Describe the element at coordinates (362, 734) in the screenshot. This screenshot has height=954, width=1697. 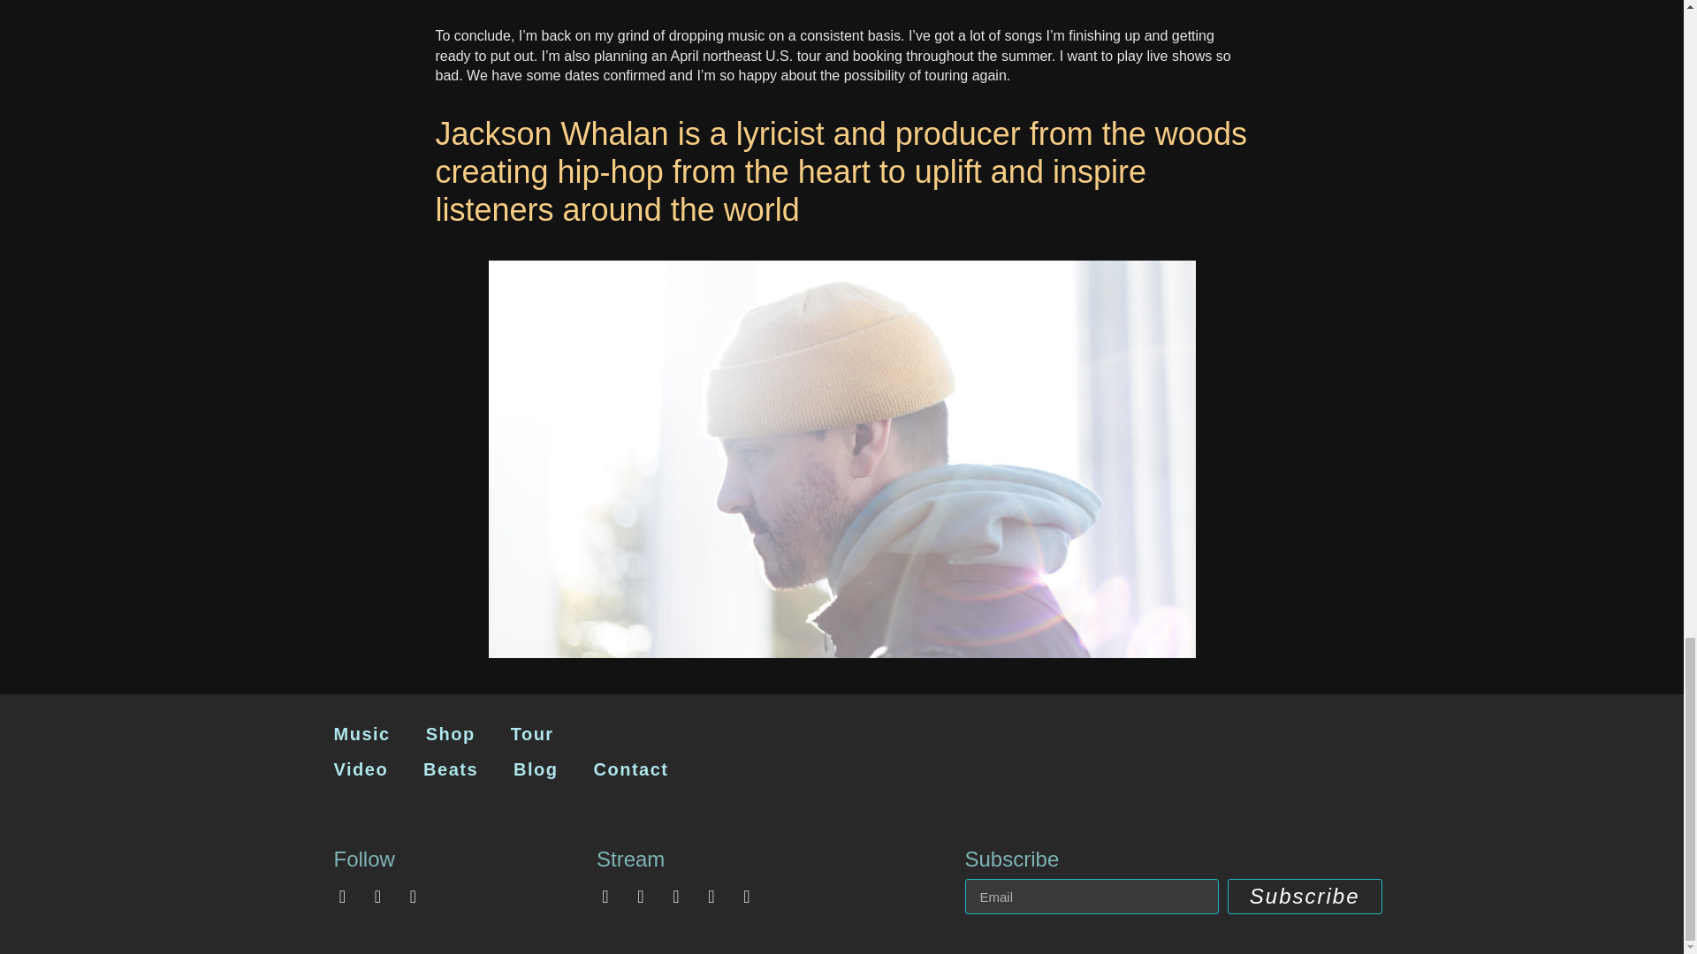
I see `Music` at that location.